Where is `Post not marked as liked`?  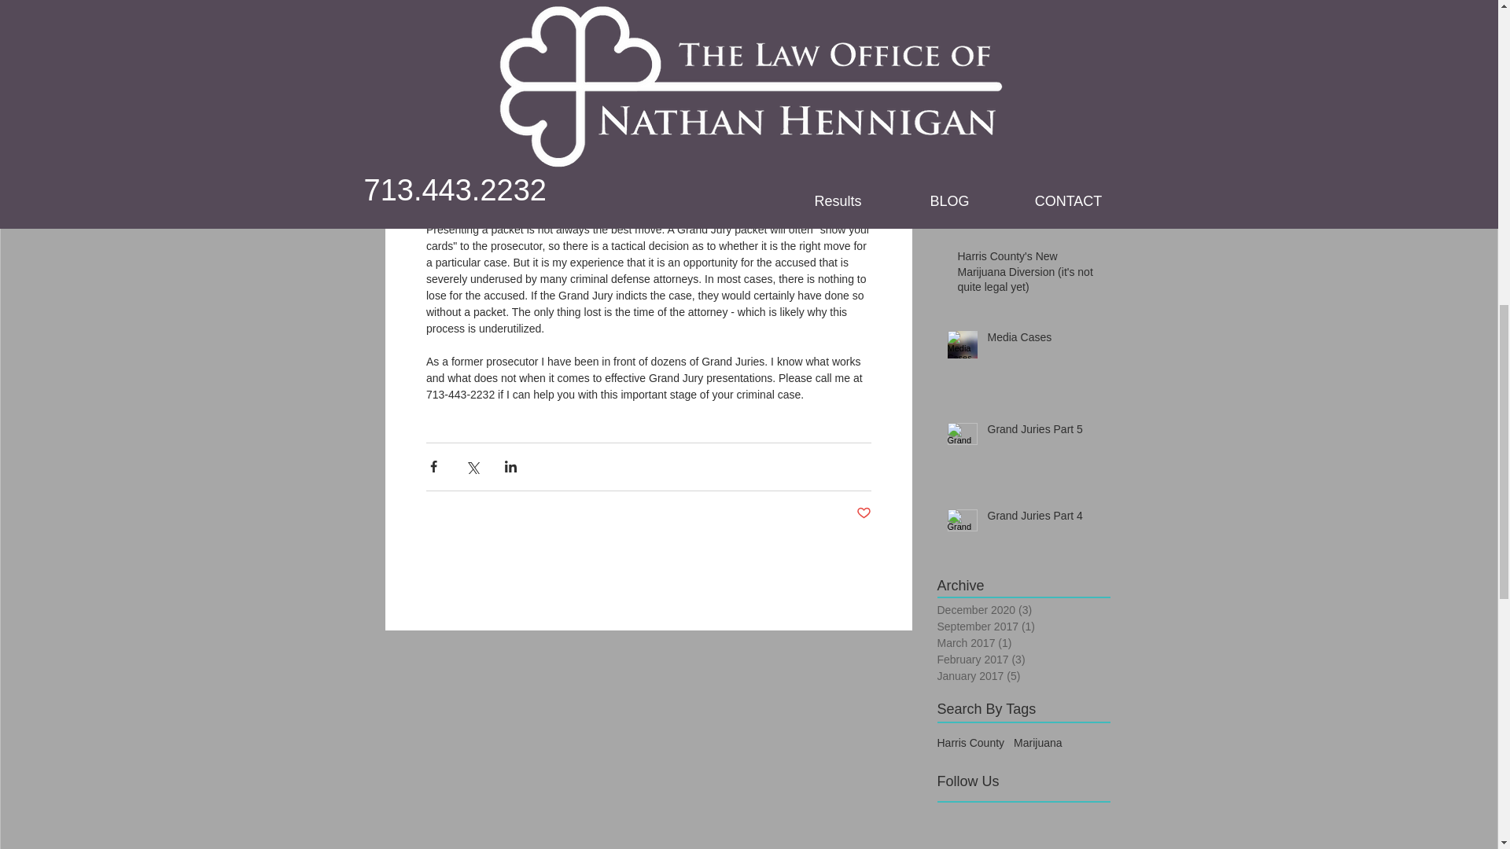 Post not marked as liked is located at coordinates (864, 513).